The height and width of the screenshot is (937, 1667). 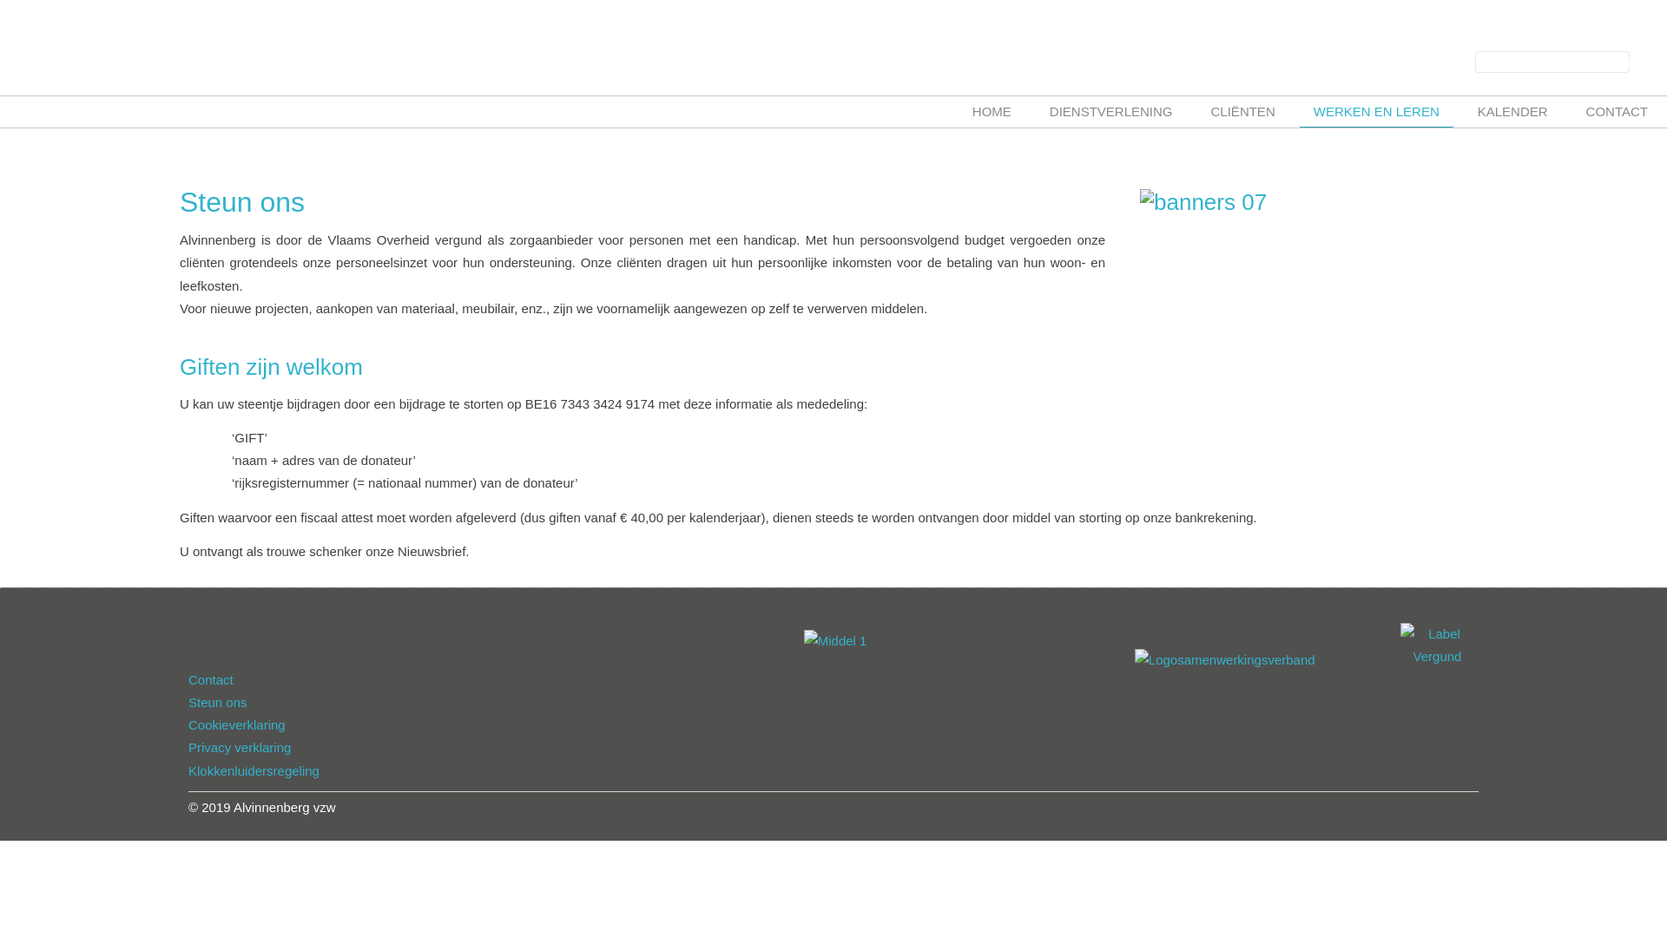 I want to click on Contact, so click(x=211, y=680).